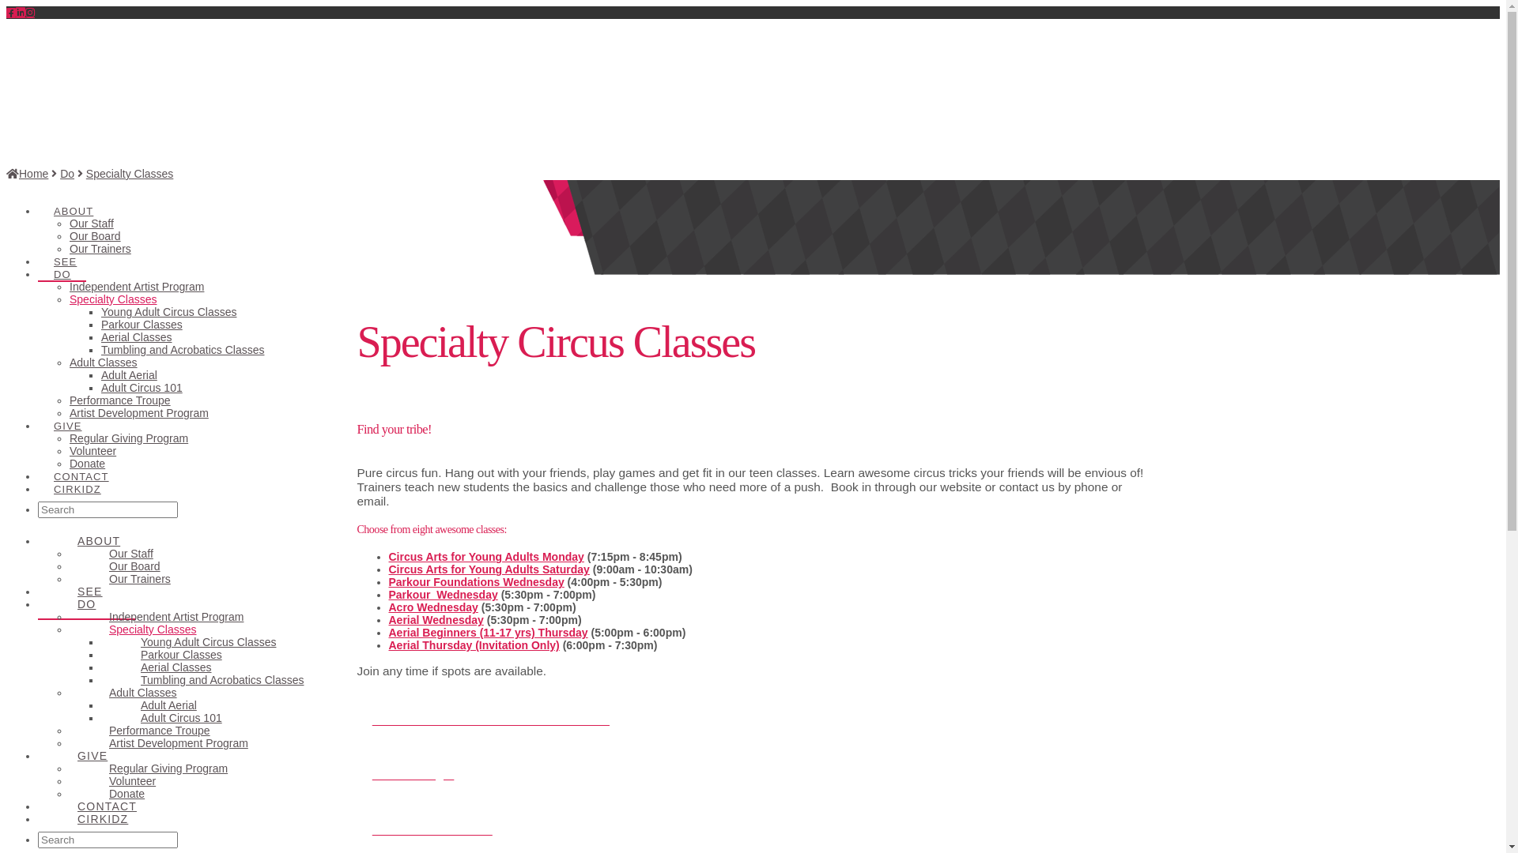 The width and height of the screenshot is (1518, 853). I want to click on CIRKIDZ, so click(103, 819).